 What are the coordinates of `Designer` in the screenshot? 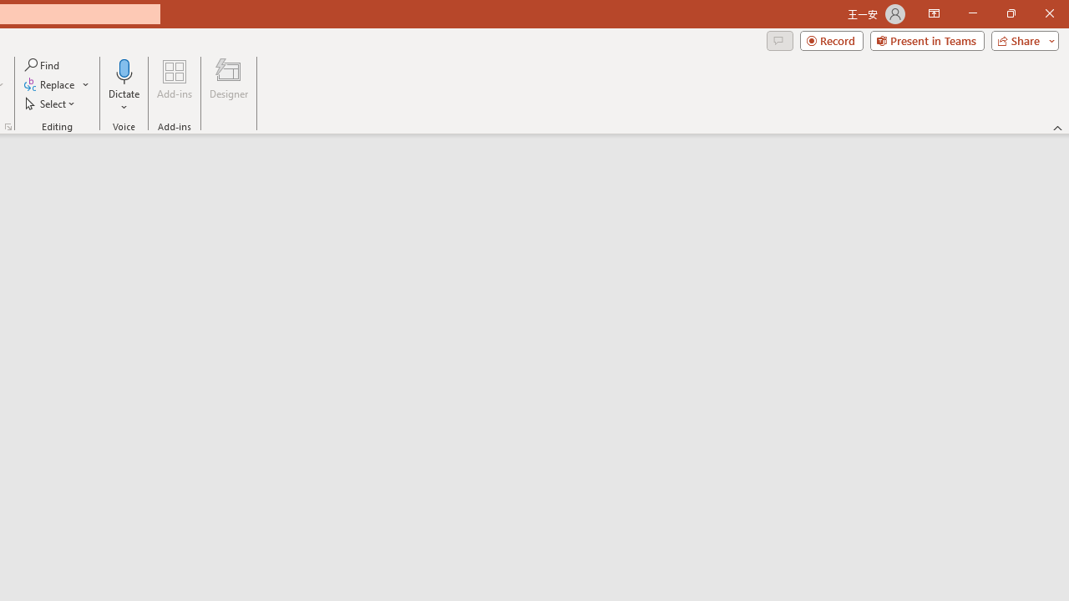 It's located at (229, 85).